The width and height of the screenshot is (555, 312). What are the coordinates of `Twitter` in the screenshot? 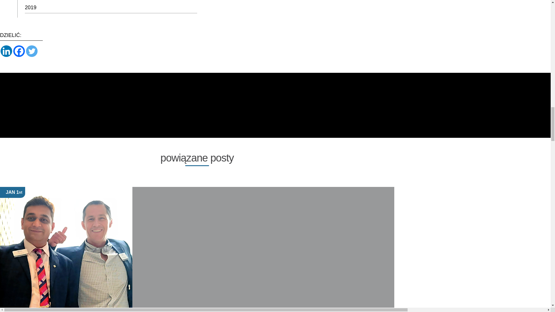 It's located at (32, 51).